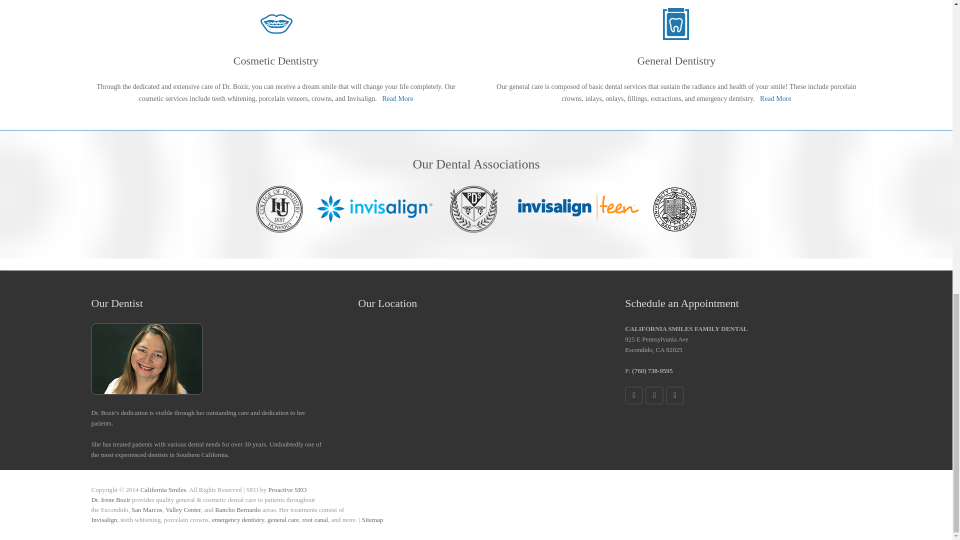 This screenshot has height=540, width=960. Describe the element at coordinates (163, 490) in the screenshot. I see `California Smiles` at that location.